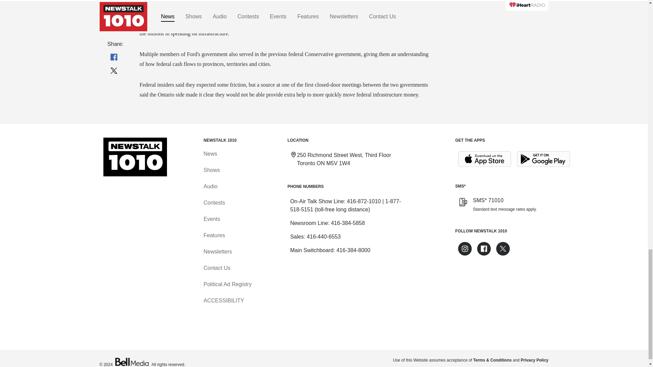 The height and width of the screenshot is (367, 653). What do you see at coordinates (211, 170) in the screenshot?
I see `Shows` at bounding box center [211, 170].